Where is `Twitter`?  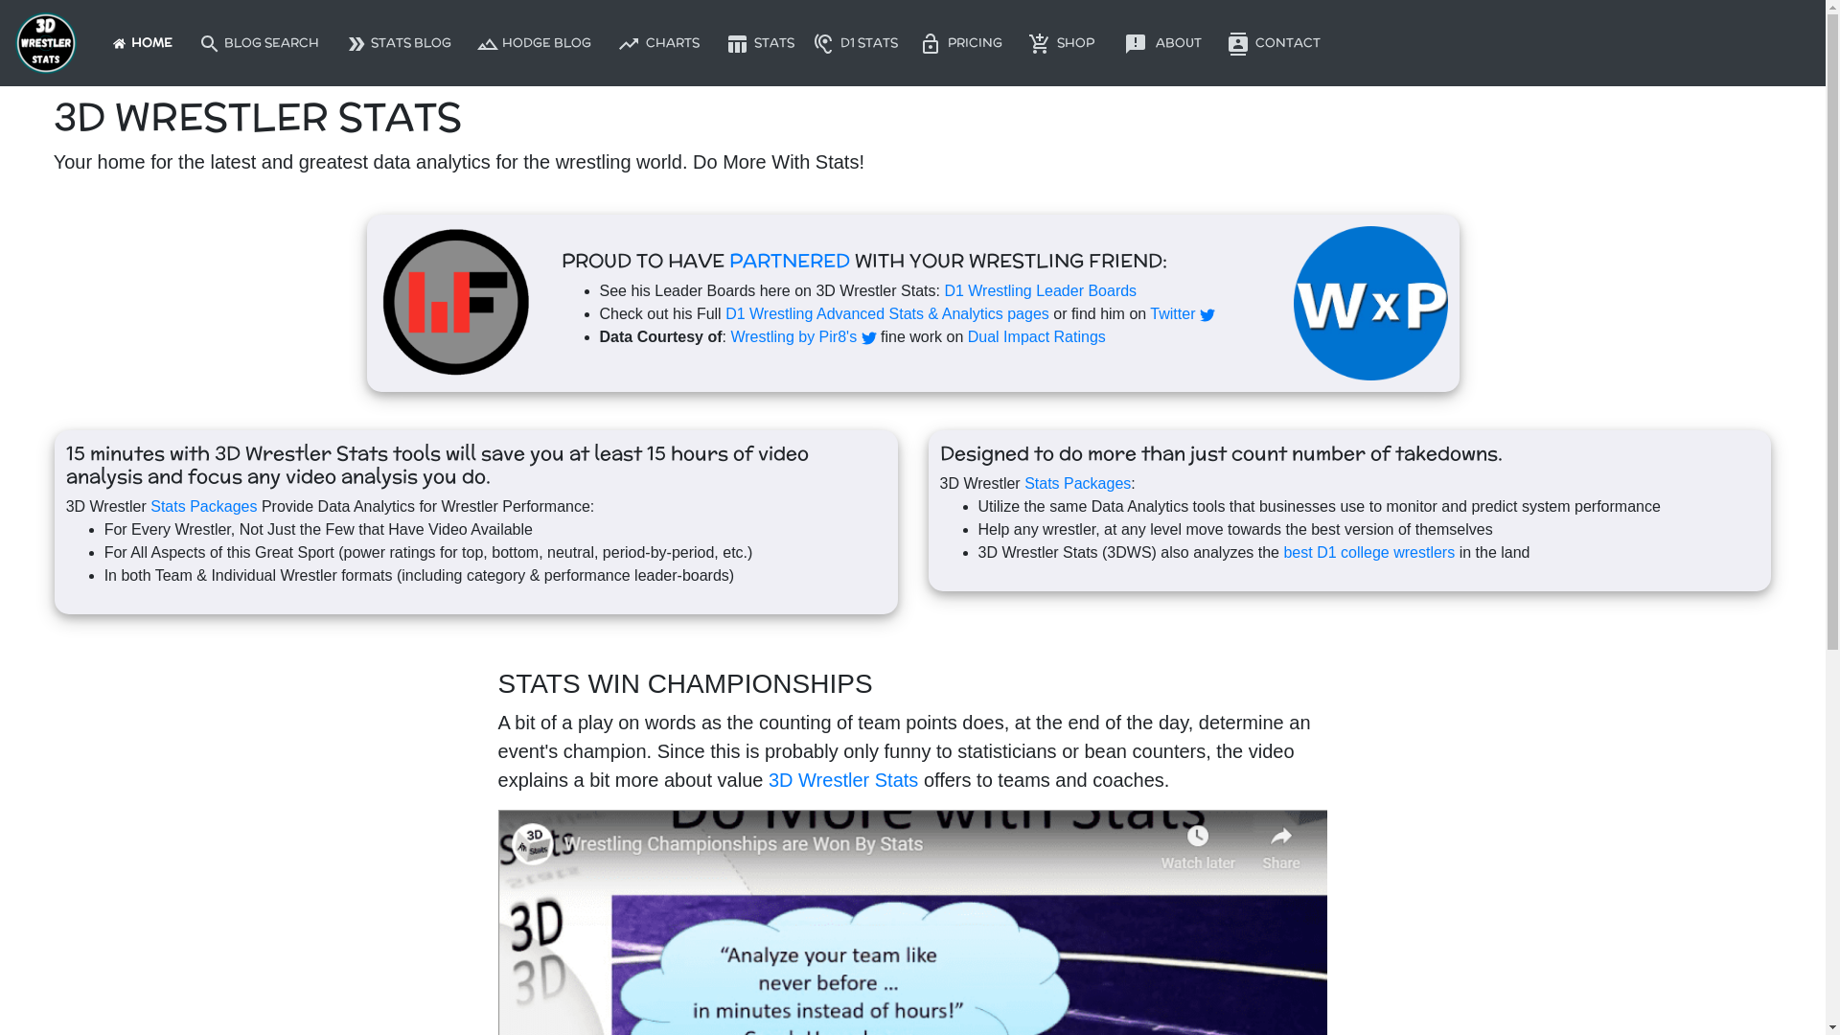
Twitter is located at coordinates (1183, 314).